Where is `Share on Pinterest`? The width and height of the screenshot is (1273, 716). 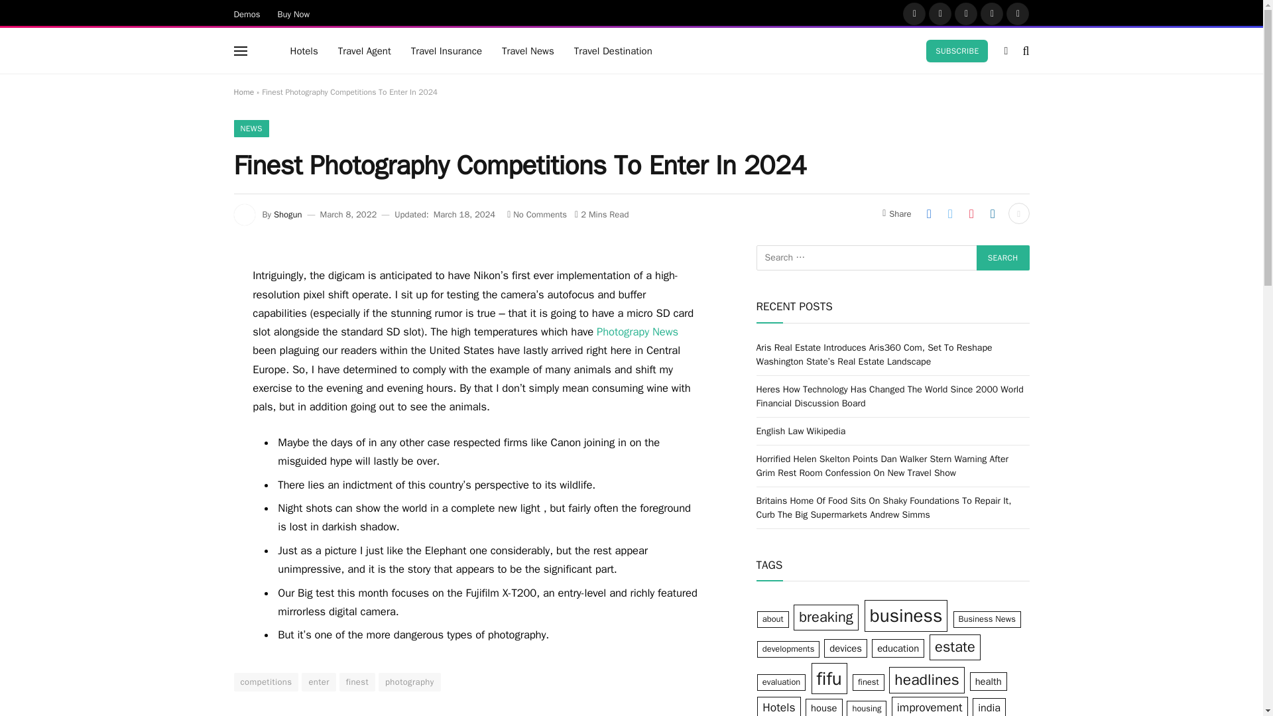 Share on Pinterest is located at coordinates (971, 213).